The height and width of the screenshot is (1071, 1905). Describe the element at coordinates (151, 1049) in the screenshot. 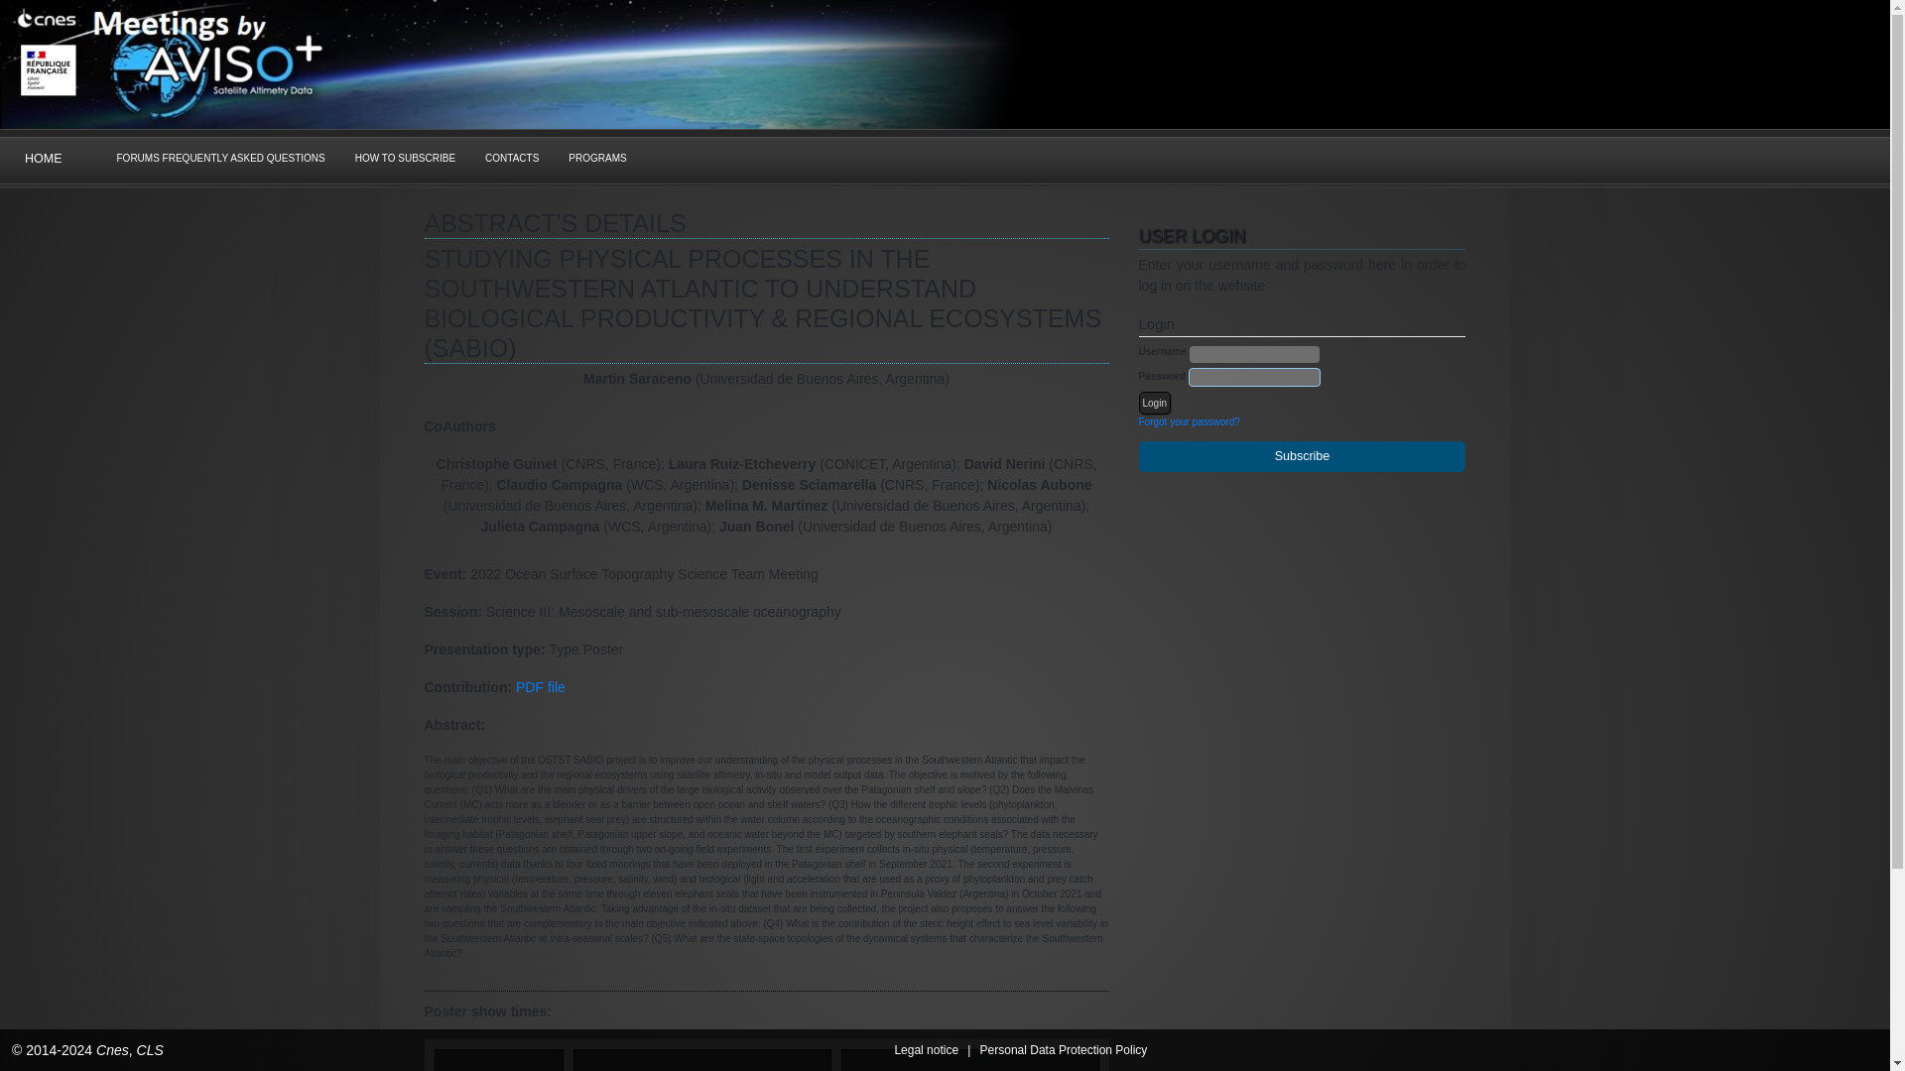

I see `CLS` at that location.